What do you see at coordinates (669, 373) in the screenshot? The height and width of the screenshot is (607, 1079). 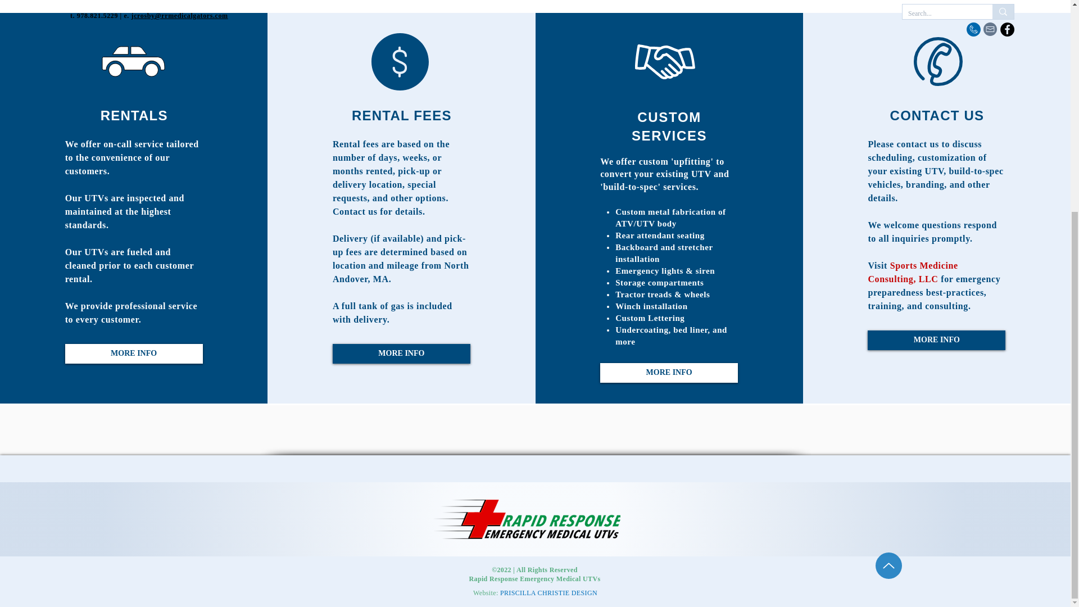 I see `MORE INFO` at bounding box center [669, 373].